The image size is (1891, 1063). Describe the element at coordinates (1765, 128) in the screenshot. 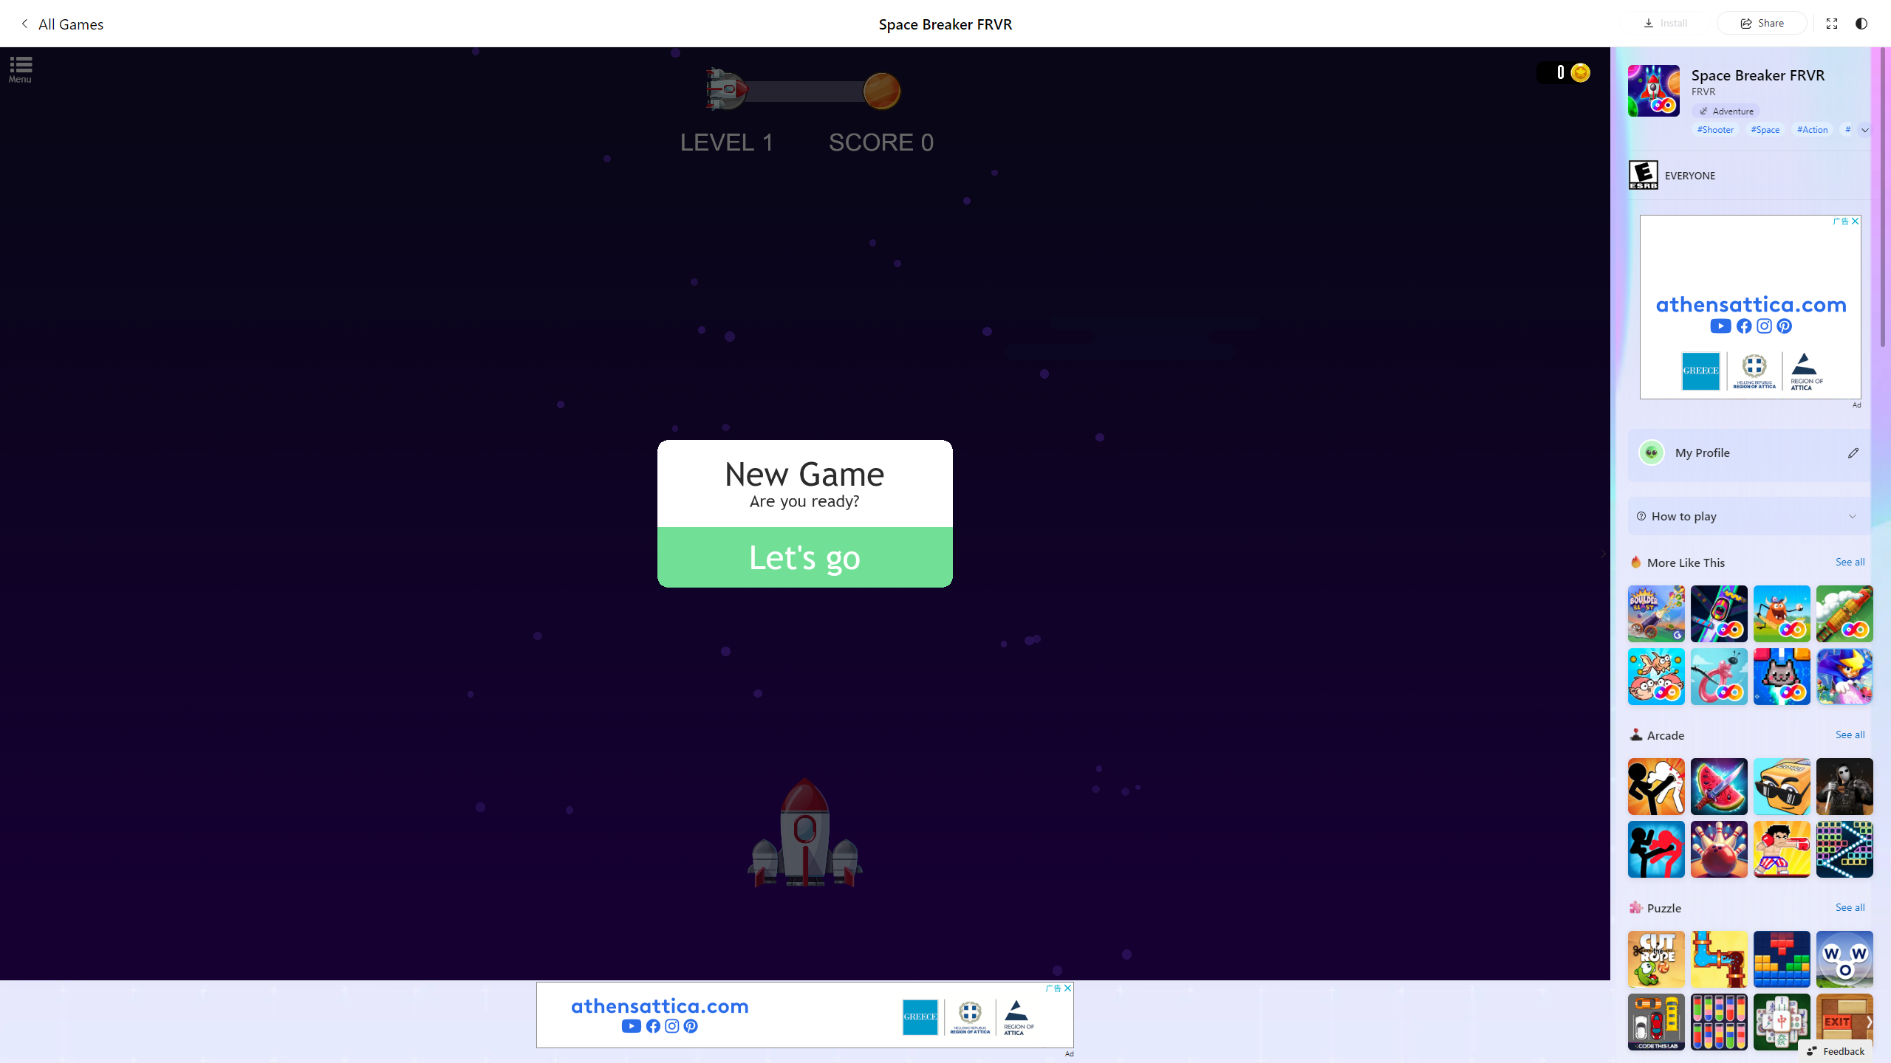

I see `#Space` at that location.